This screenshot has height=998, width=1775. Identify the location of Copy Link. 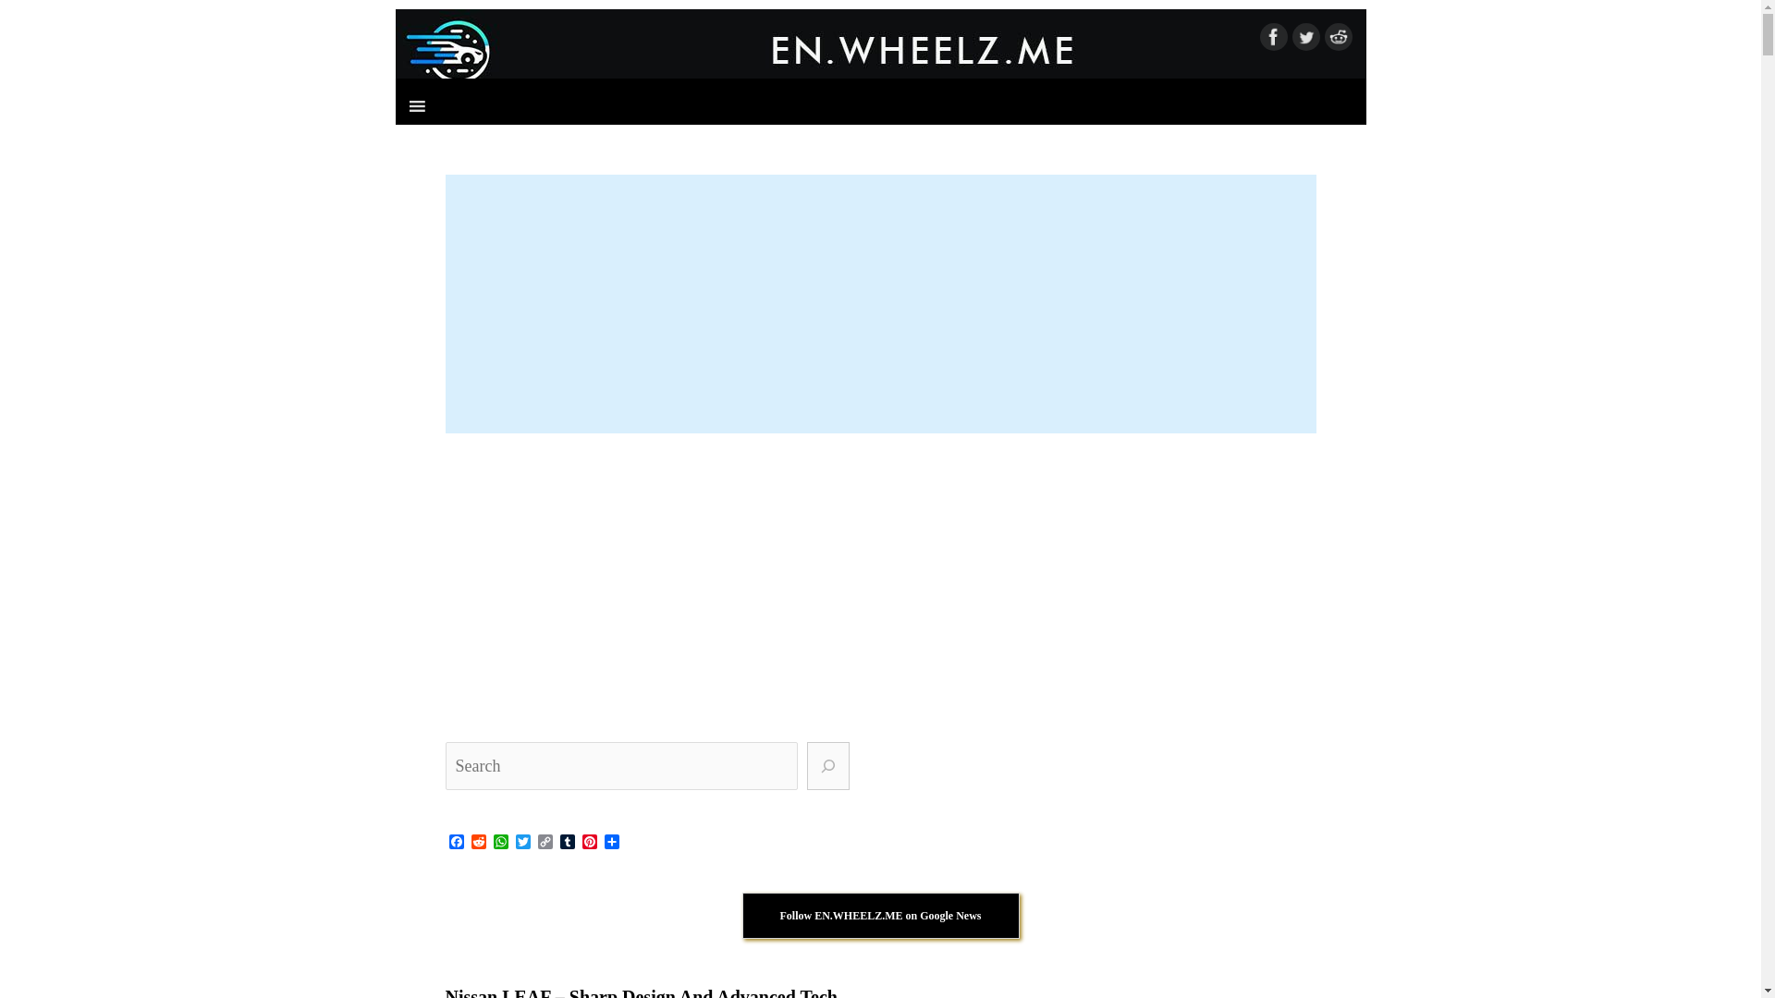
(545, 843).